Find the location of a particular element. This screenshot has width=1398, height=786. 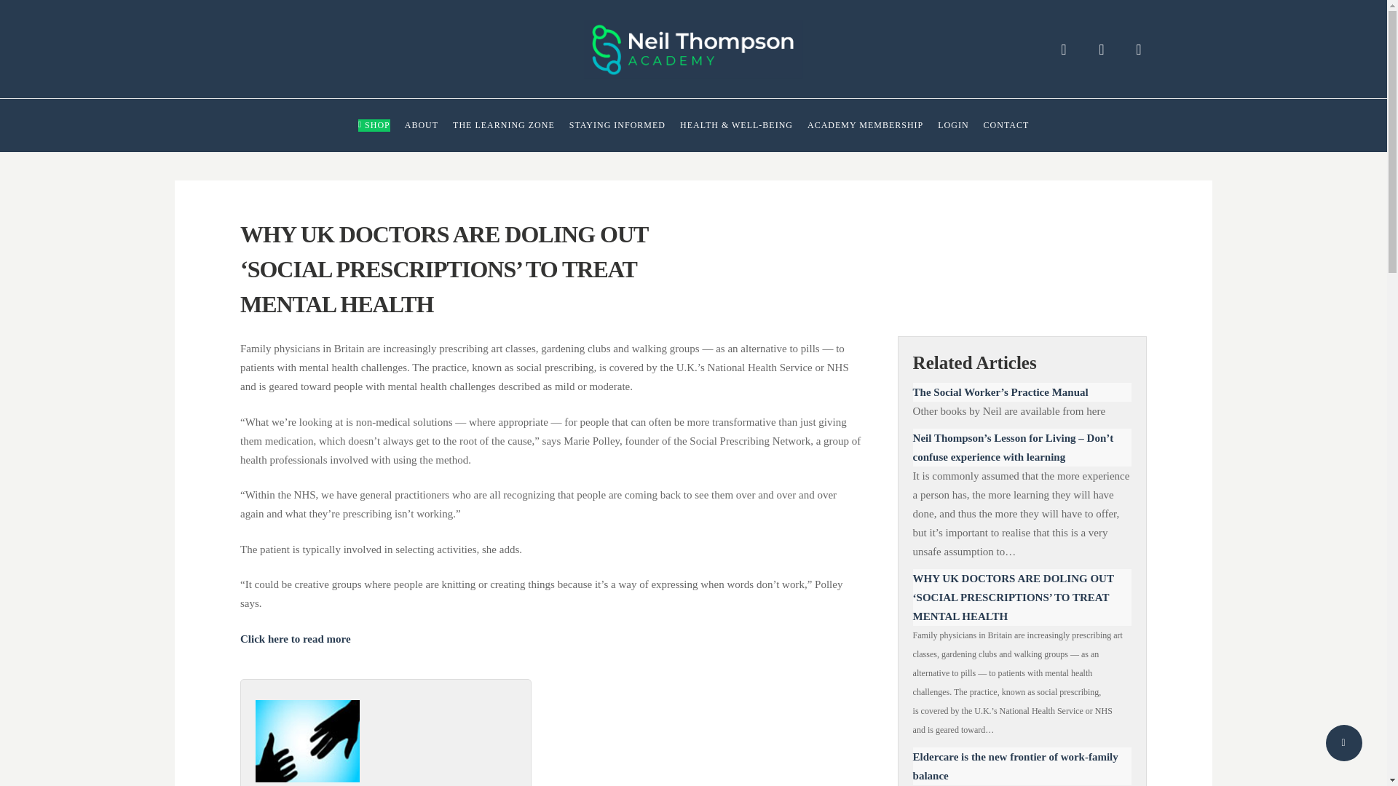

THE LEARNING ZONE is located at coordinates (504, 125).